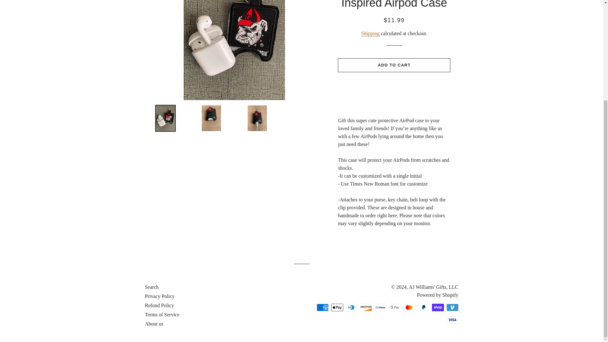 This screenshot has height=342, width=608. I want to click on Shipping, so click(370, 34).